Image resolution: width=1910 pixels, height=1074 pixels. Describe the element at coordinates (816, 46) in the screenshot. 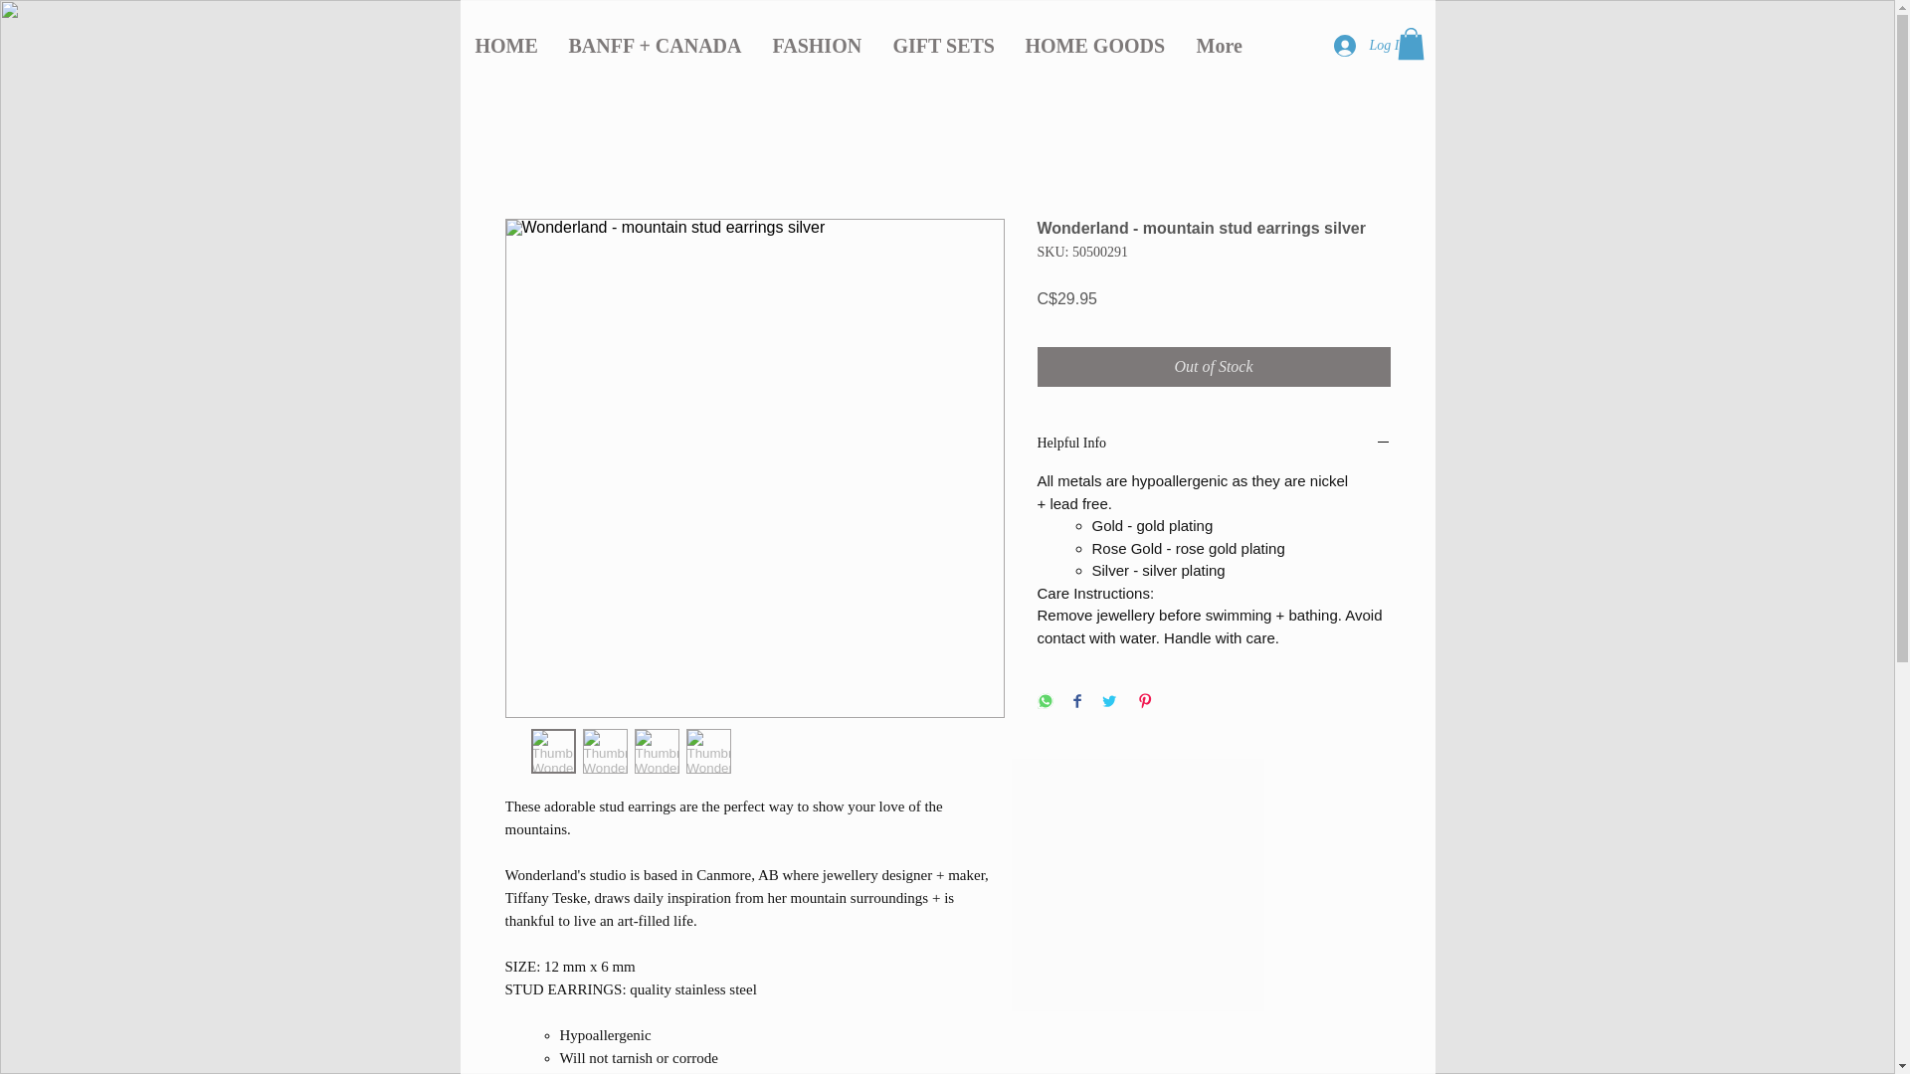

I see `FASHION` at that location.